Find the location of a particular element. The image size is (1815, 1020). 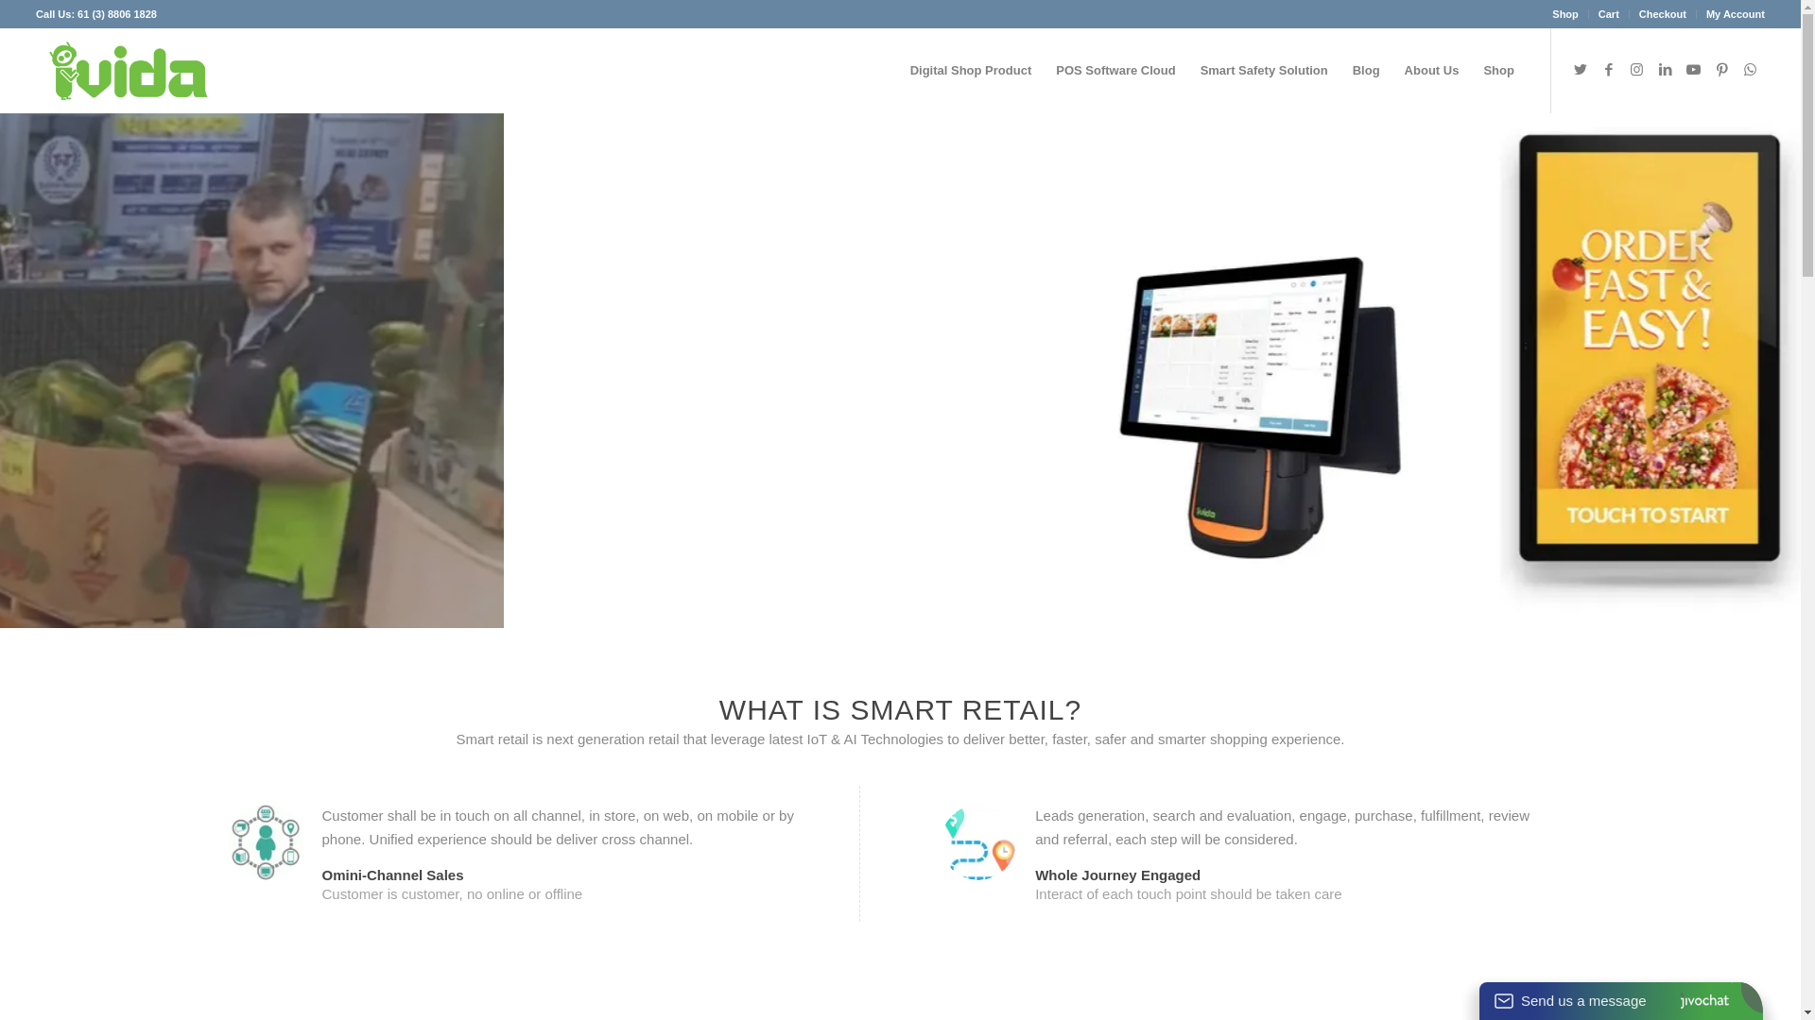

340-156 is located at coordinates (129, 71).